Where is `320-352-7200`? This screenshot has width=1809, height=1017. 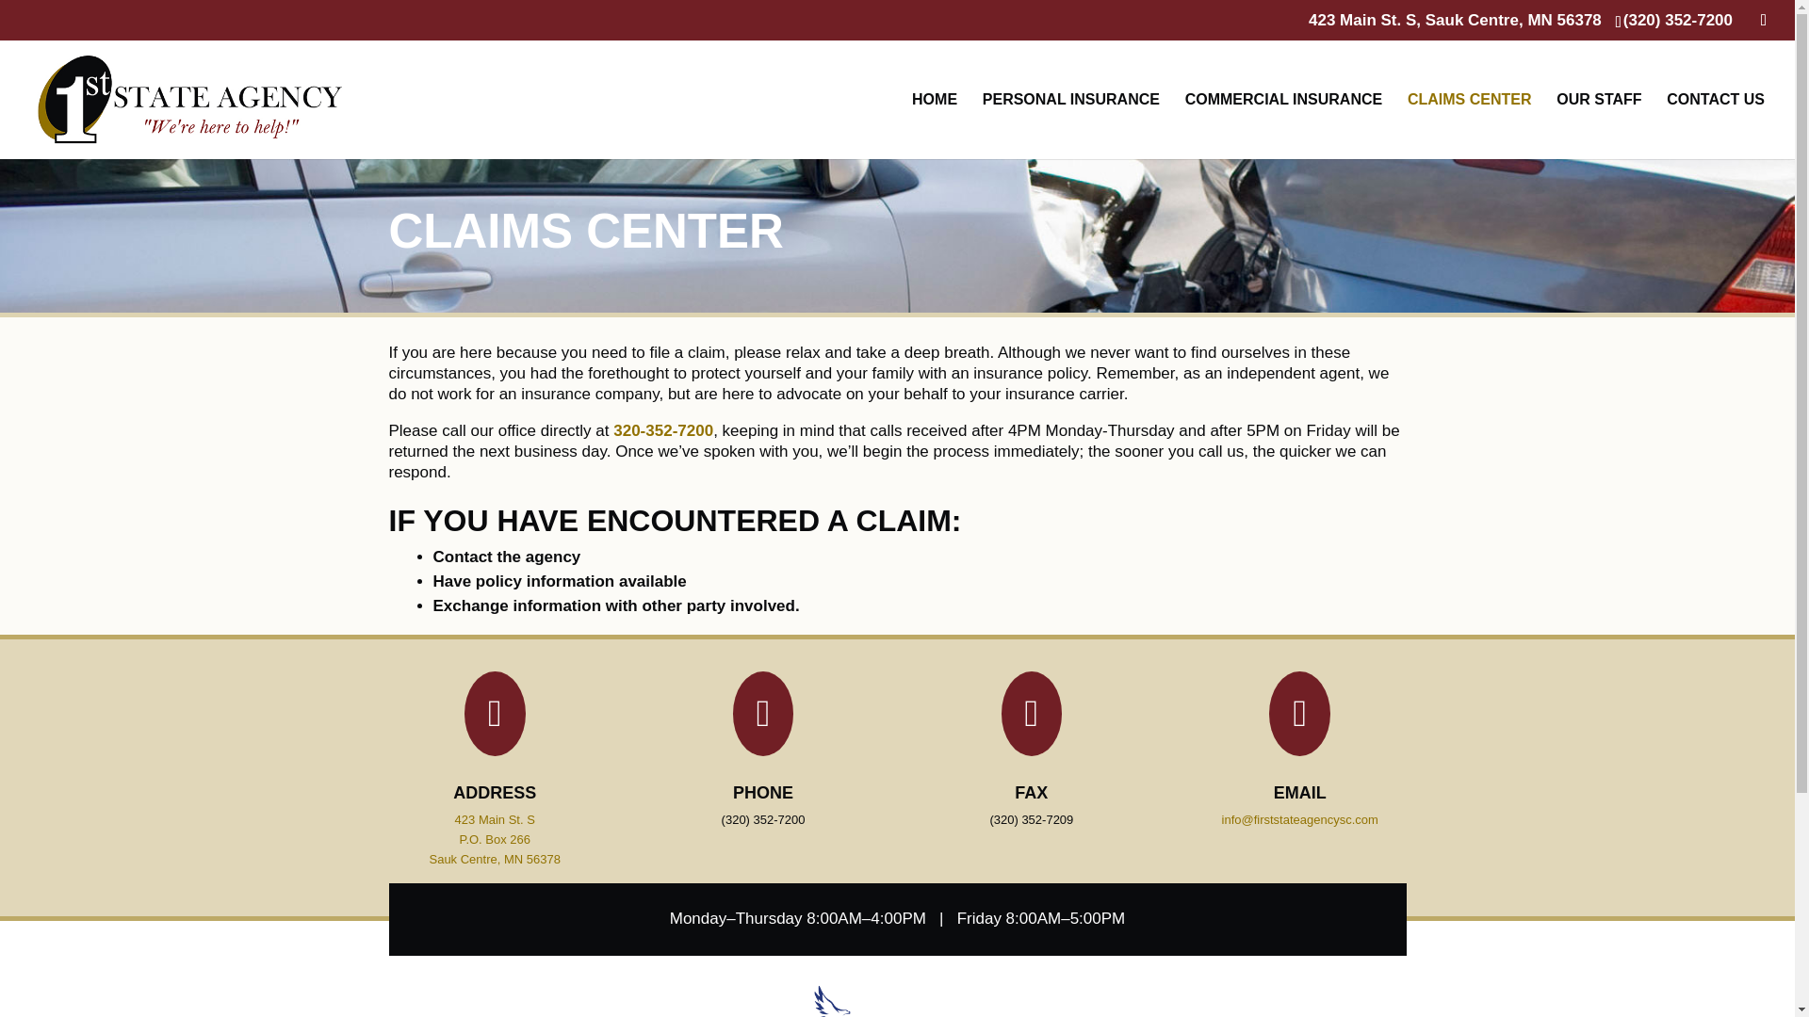
320-352-7200 is located at coordinates (662, 434).